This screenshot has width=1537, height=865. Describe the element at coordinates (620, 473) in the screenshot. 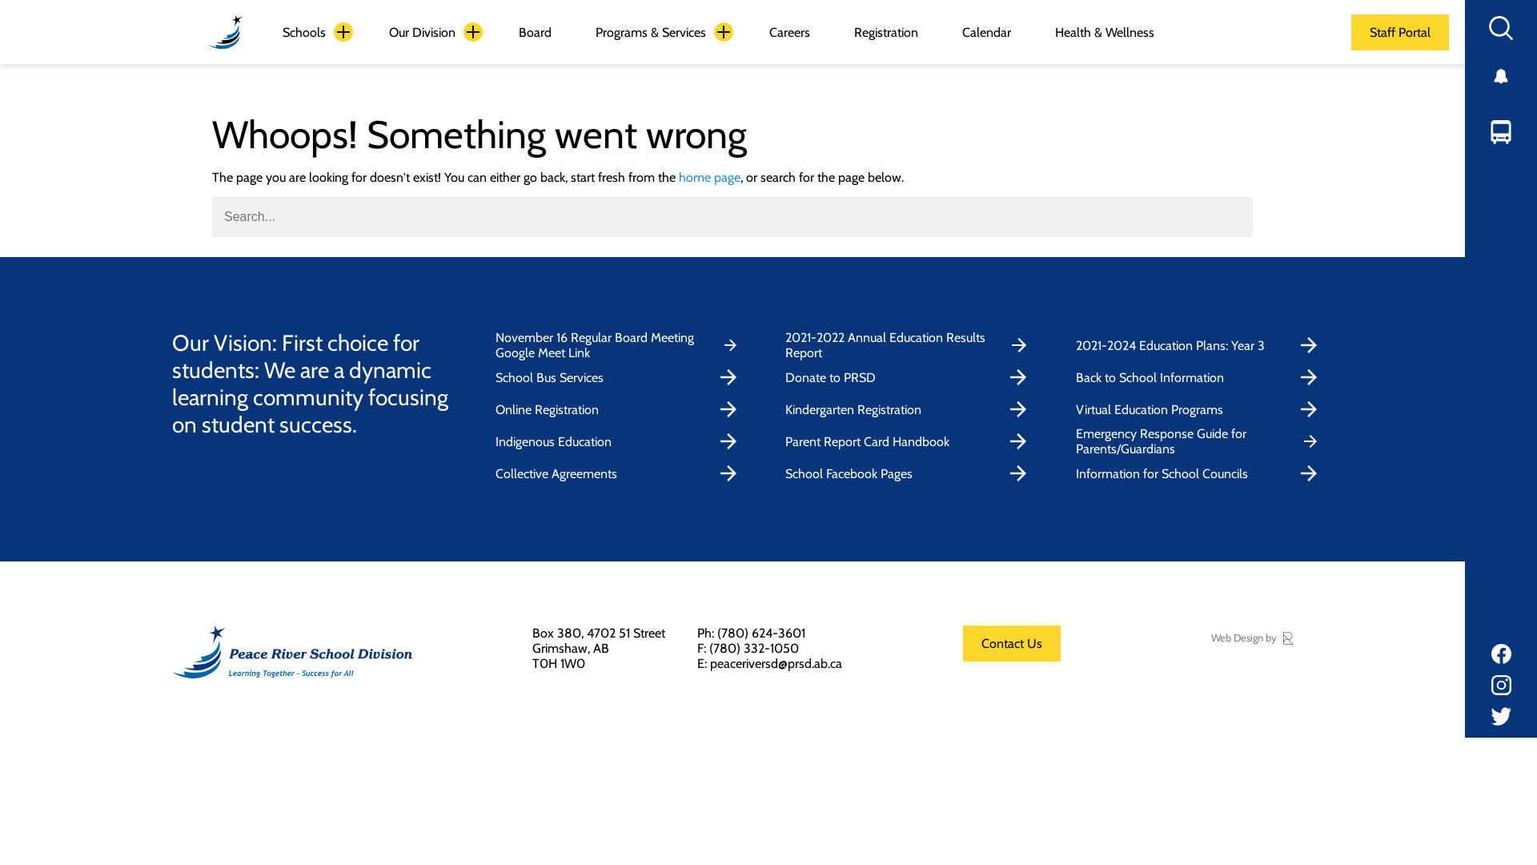

I see `Collective Agreements` at that location.